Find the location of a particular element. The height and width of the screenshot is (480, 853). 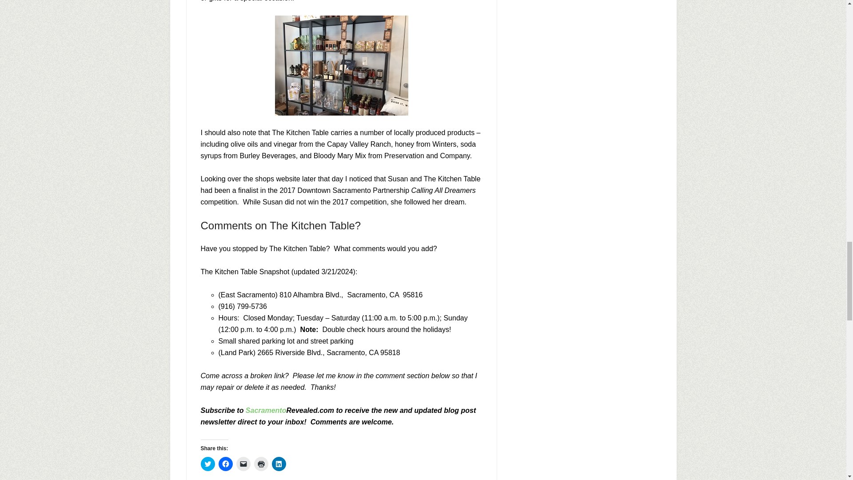

Click to print is located at coordinates (261, 464).